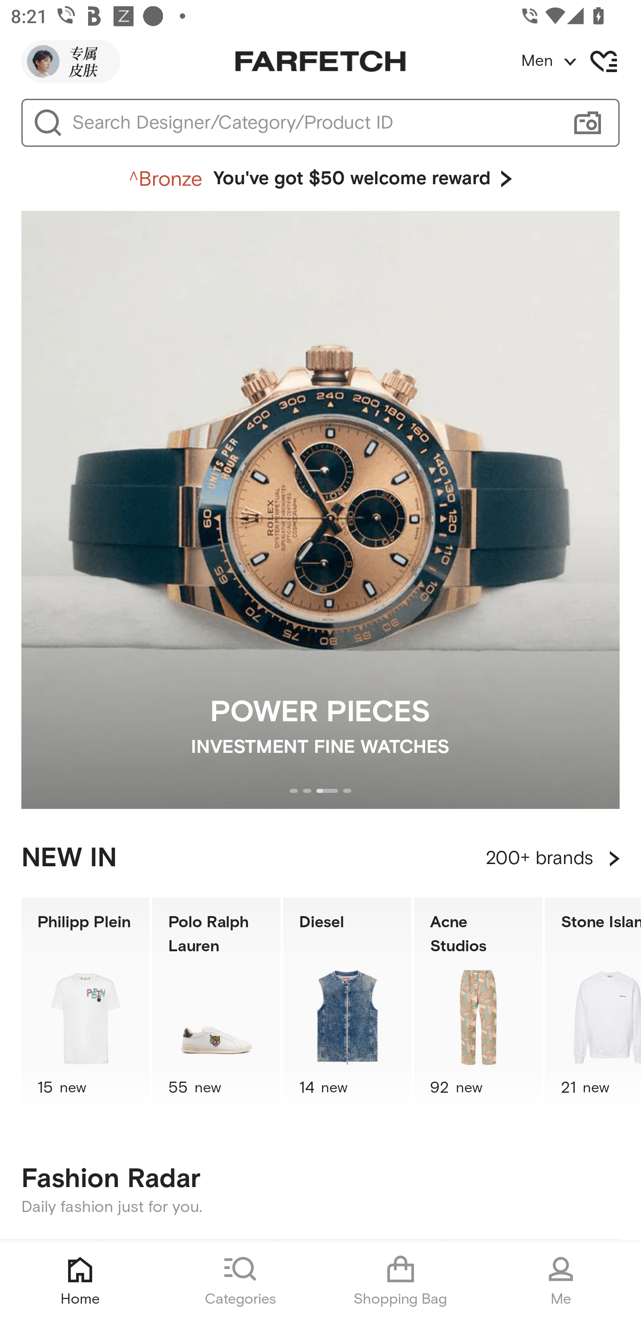 This screenshot has width=641, height=1317. Describe the element at coordinates (593, 1006) in the screenshot. I see `Stone Island 21  new` at that location.